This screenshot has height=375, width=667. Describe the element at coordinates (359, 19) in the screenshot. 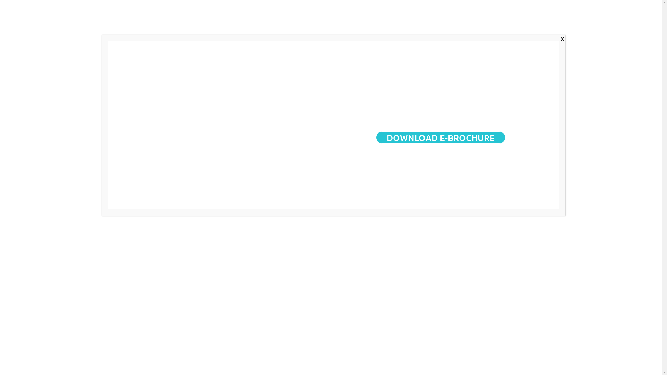

I see `Corporate` at that location.